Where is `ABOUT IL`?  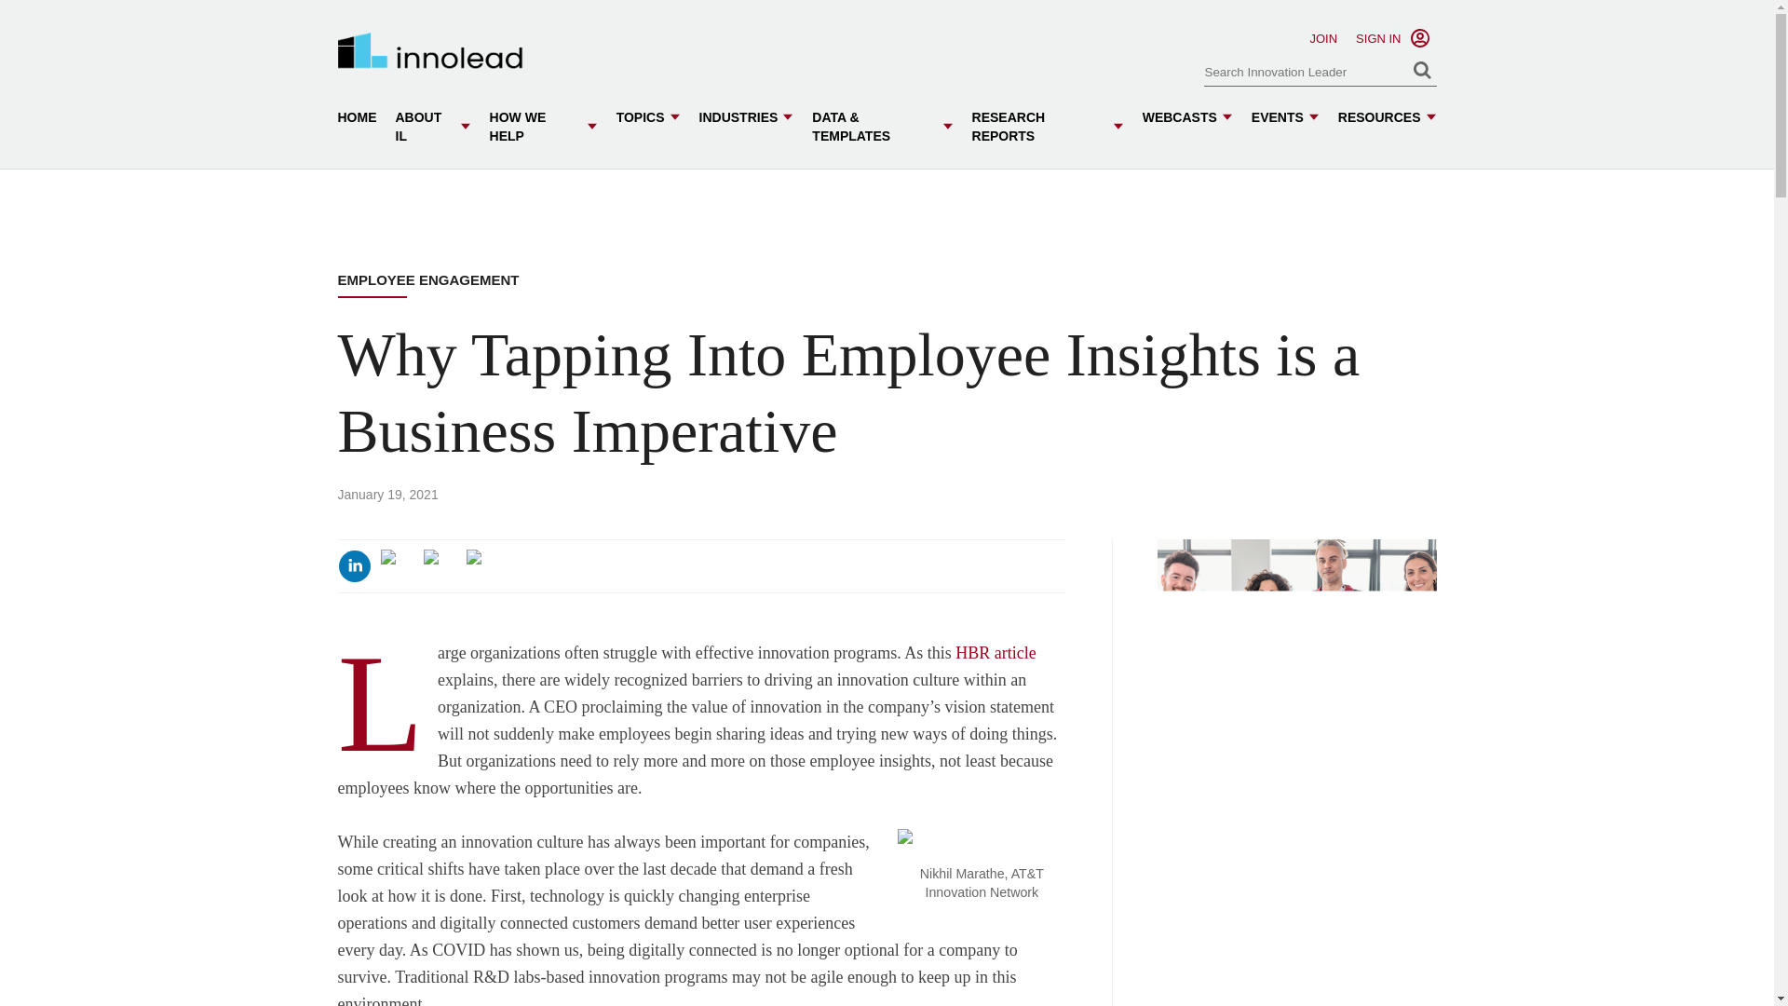
ABOUT IL is located at coordinates (432, 127).